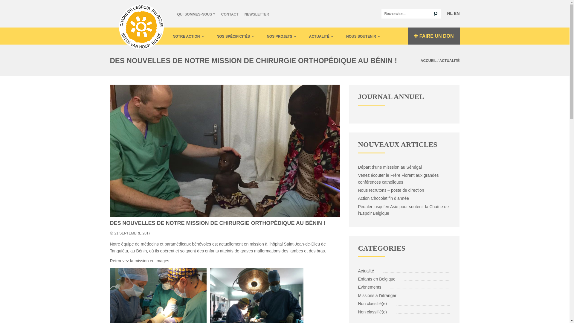 Image resolution: width=574 pixels, height=323 pixels. I want to click on QUI SOMMES-NOUS ?, so click(196, 14).